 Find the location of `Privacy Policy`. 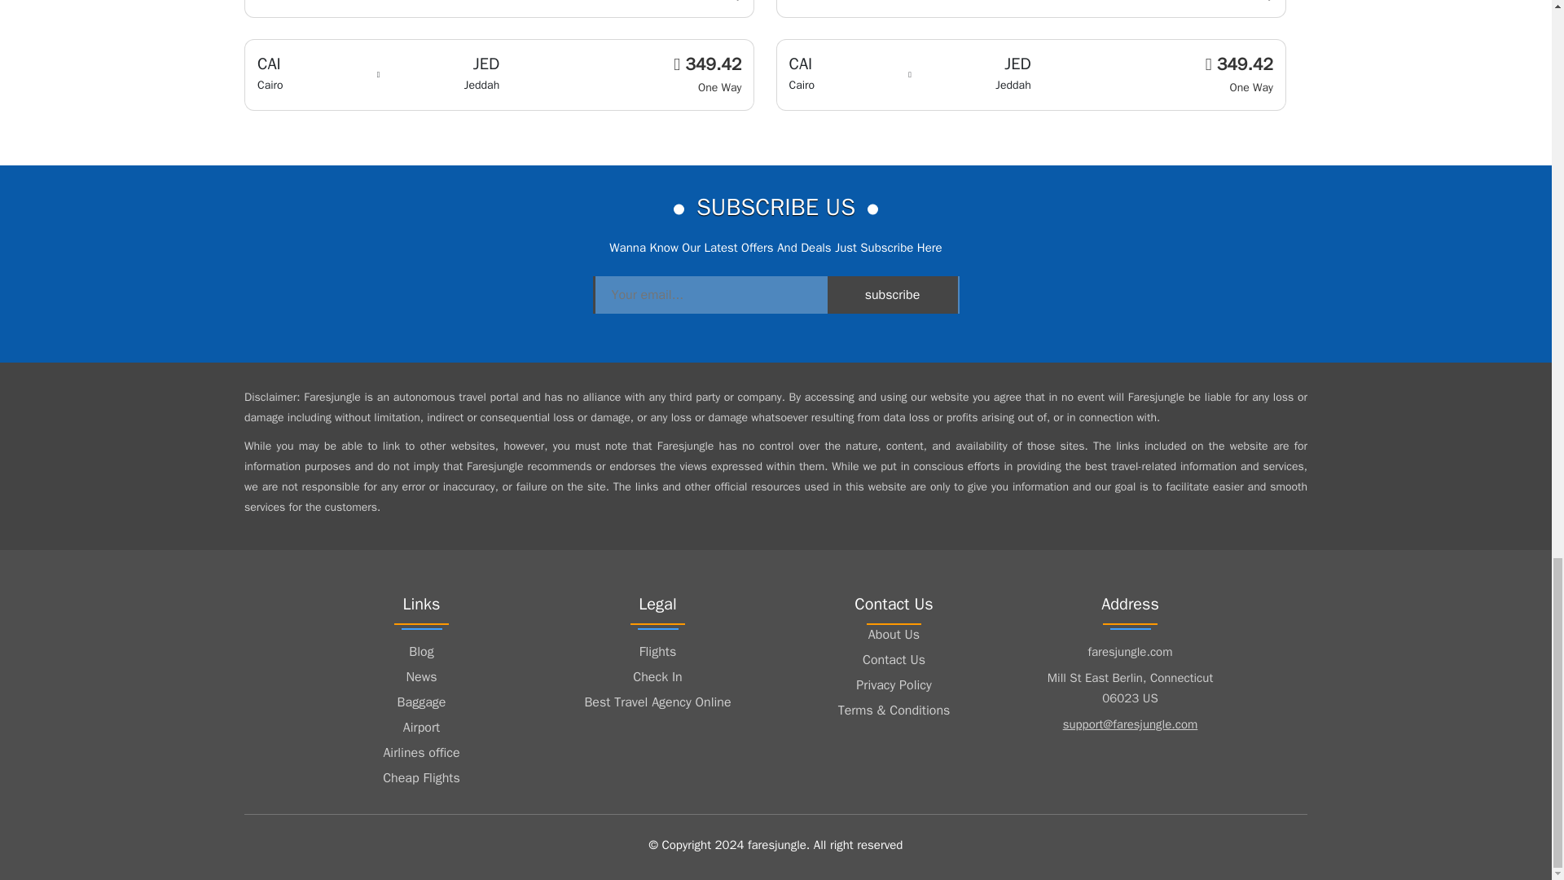

Privacy Policy is located at coordinates (894, 685).